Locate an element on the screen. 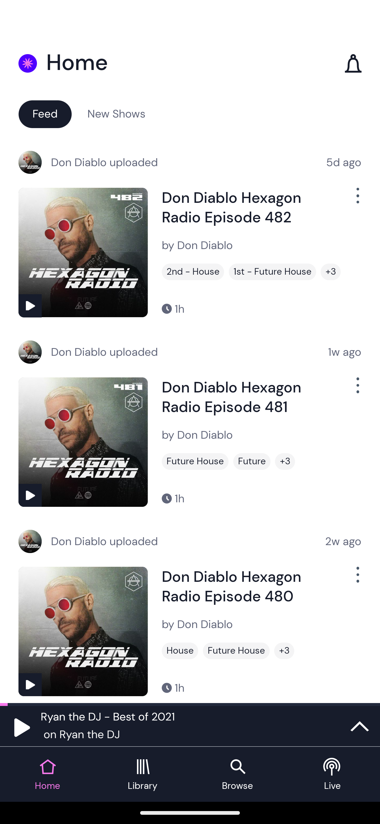 The width and height of the screenshot is (380, 824). House is located at coordinates (180, 651).